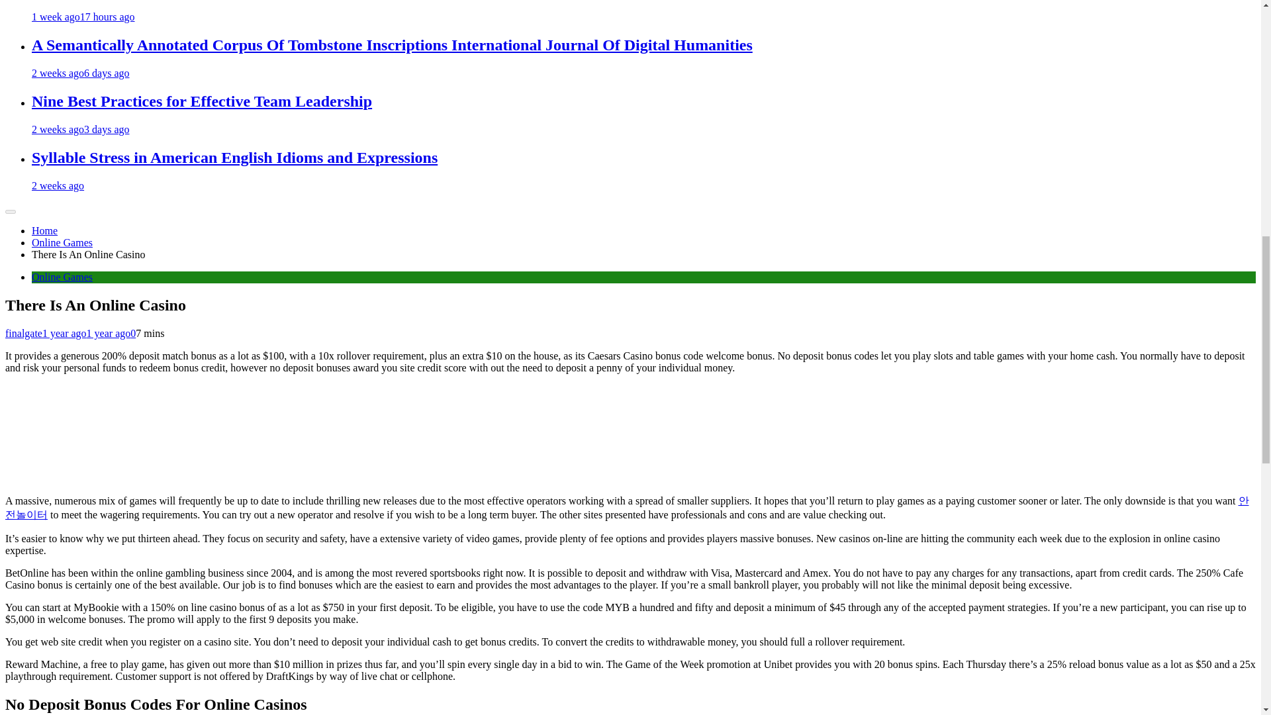 Image resolution: width=1271 pixels, height=715 pixels. I want to click on 1 week ago17 hours ago, so click(83, 17).